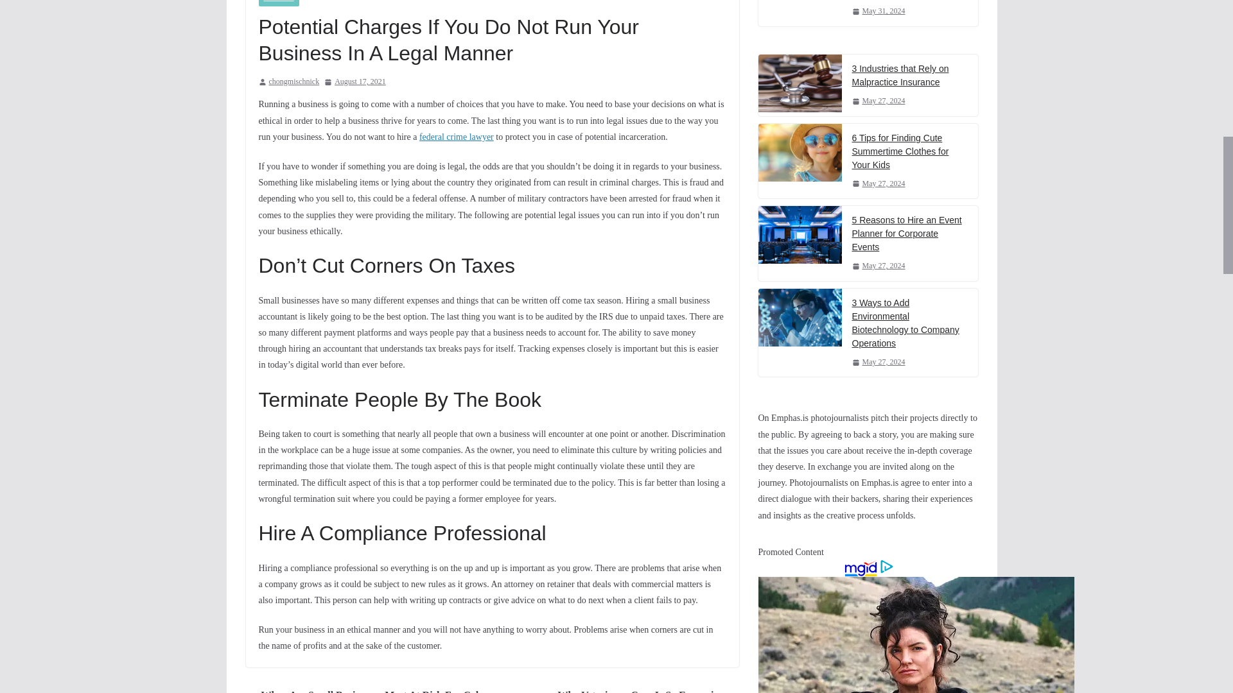 The width and height of the screenshot is (1233, 693). What do you see at coordinates (456, 137) in the screenshot?
I see `federal crime lawyer` at bounding box center [456, 137].